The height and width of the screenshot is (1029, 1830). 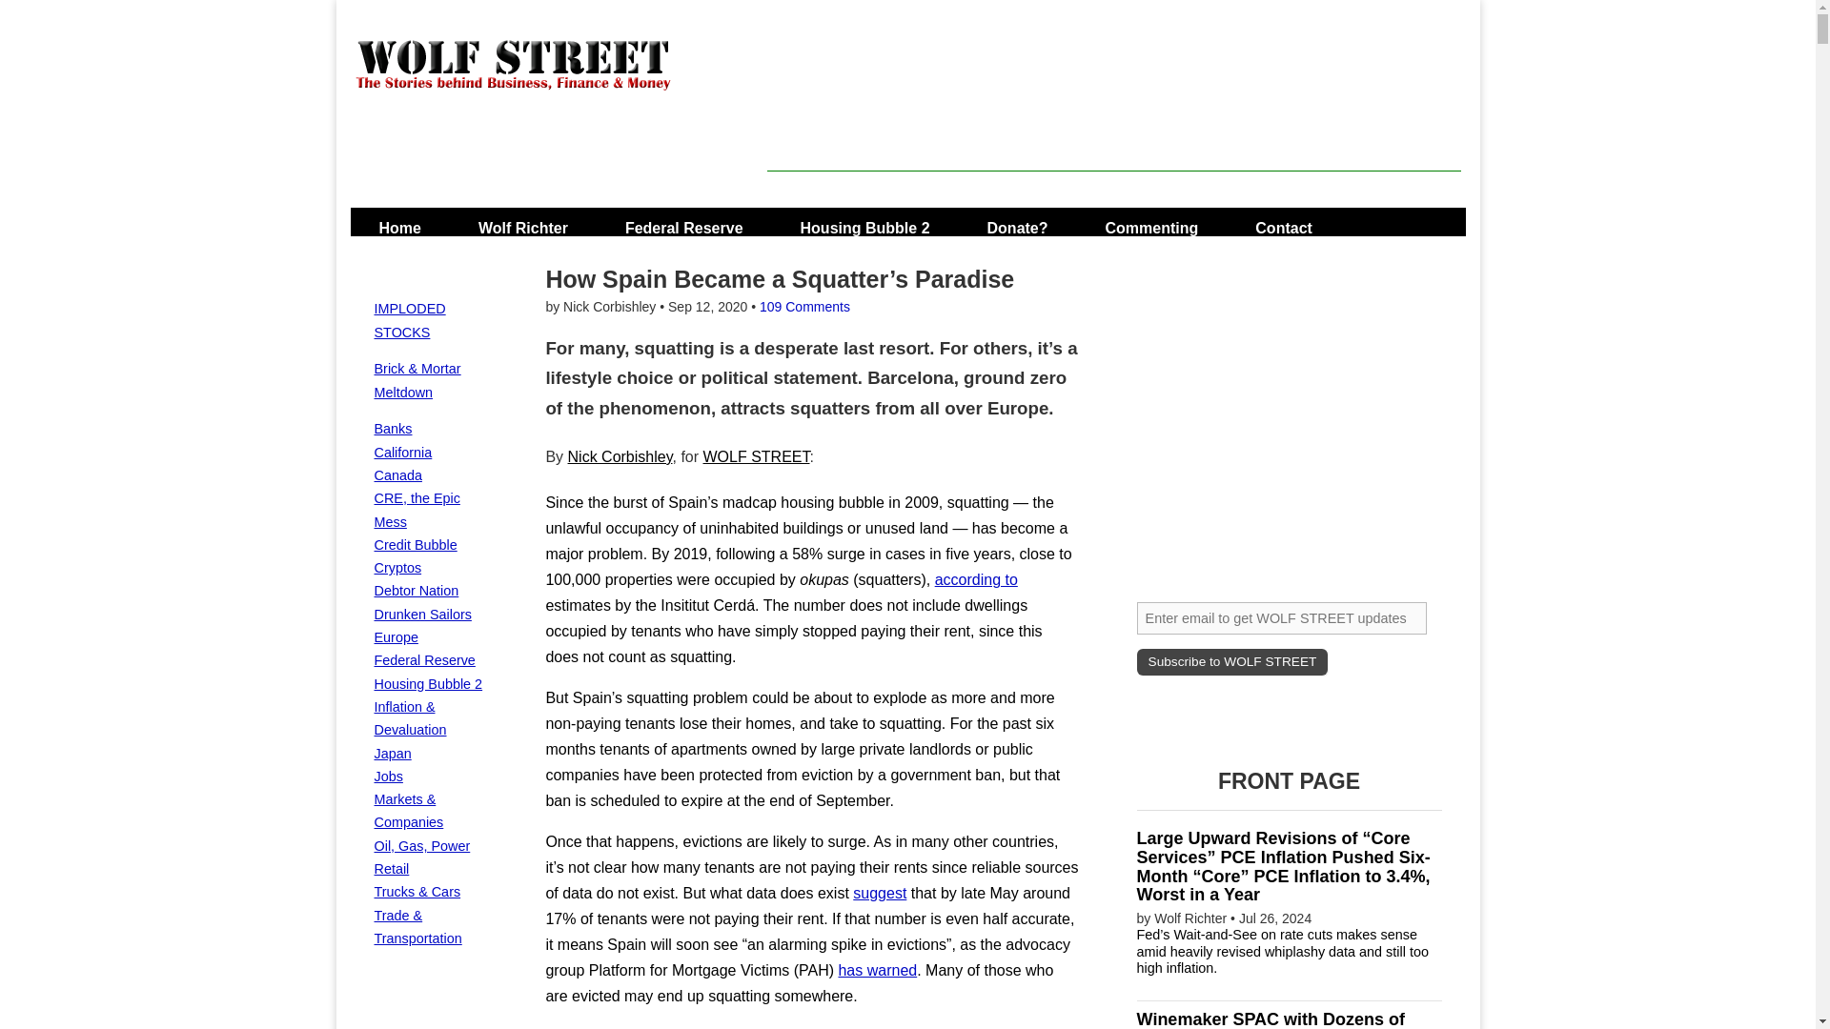 I want to click on Subscribe to WOLF STREET, so click(x=1231, y=661).